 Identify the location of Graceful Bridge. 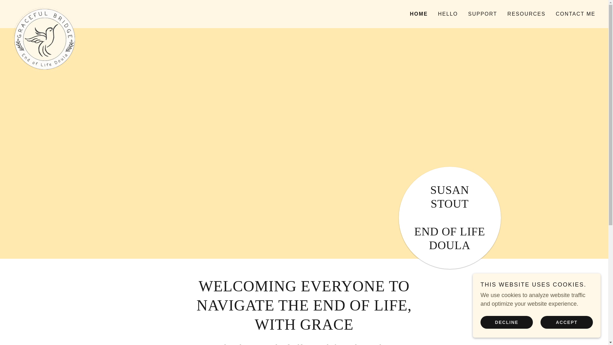
(86, 10).